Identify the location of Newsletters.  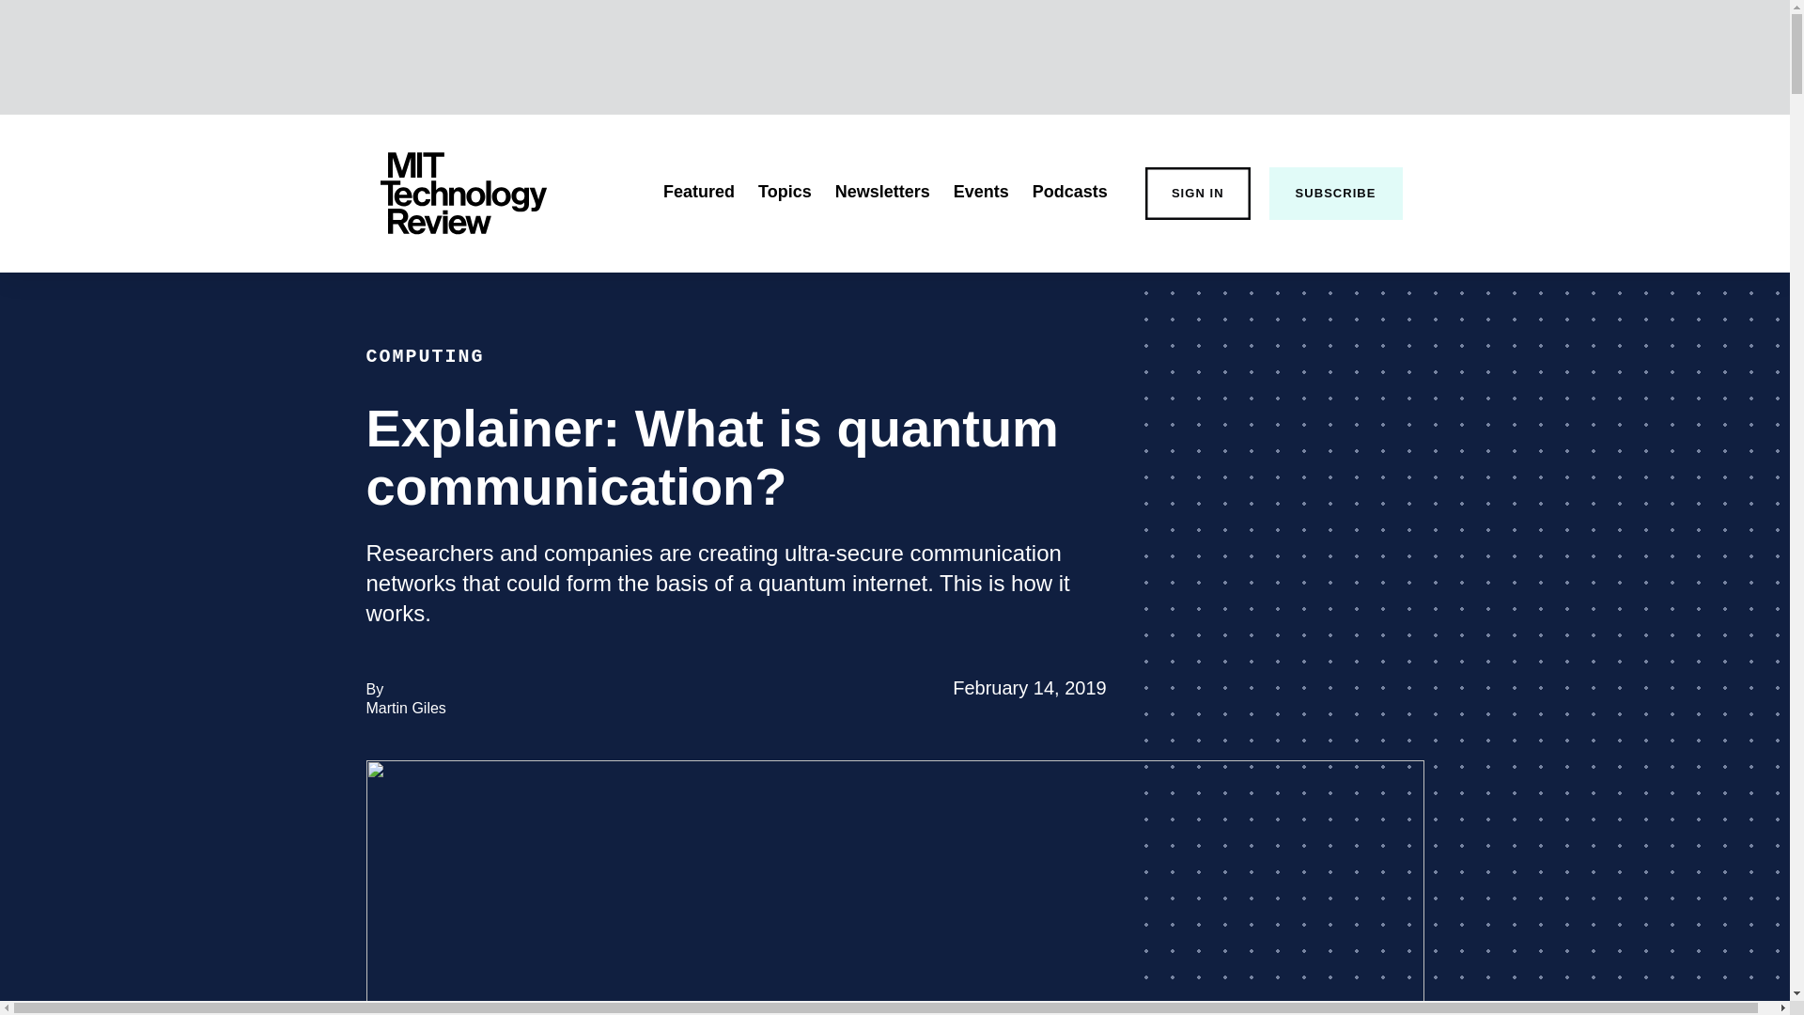
(882, 192).